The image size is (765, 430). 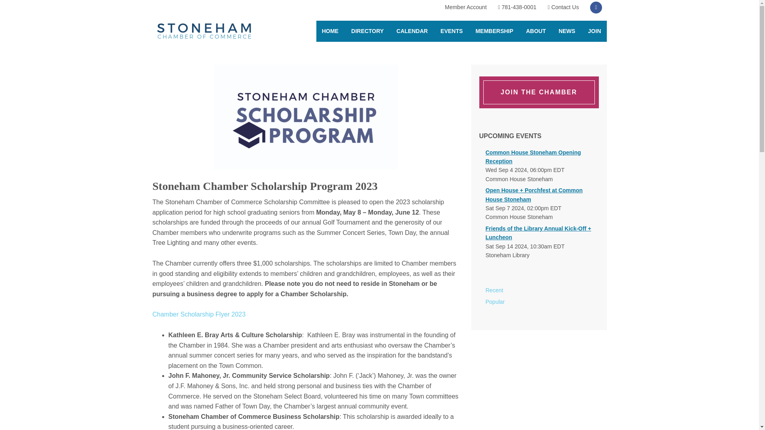 I want to click on MEMBERSHIP, so click(x=494, y=31).